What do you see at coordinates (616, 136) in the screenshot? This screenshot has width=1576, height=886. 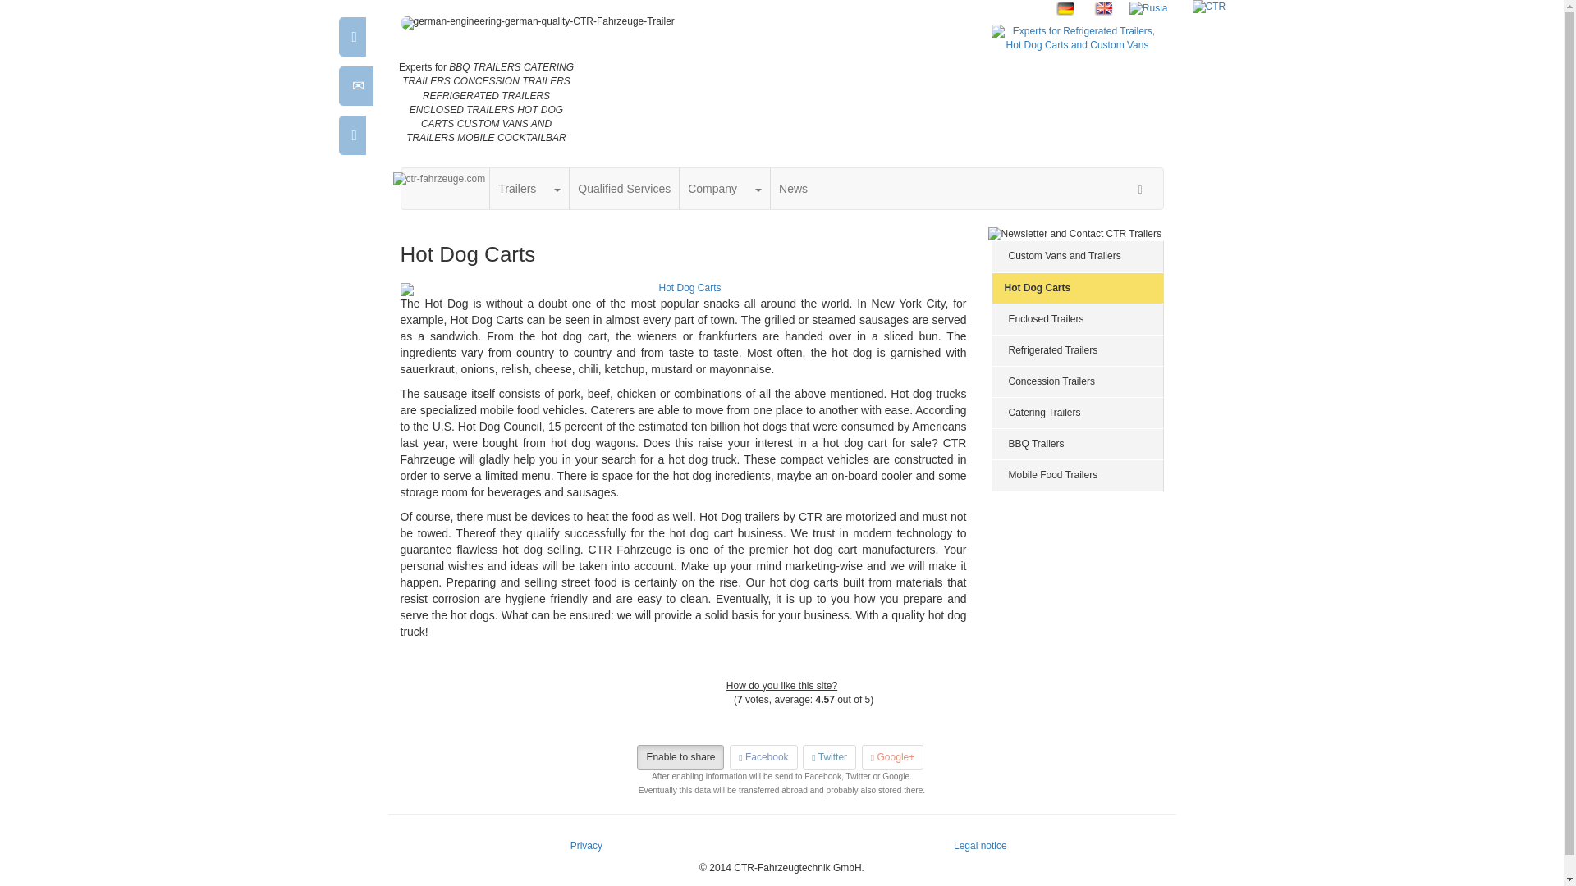 I see `CTR Trailer on Twitter` at bounding box center [616, 136].